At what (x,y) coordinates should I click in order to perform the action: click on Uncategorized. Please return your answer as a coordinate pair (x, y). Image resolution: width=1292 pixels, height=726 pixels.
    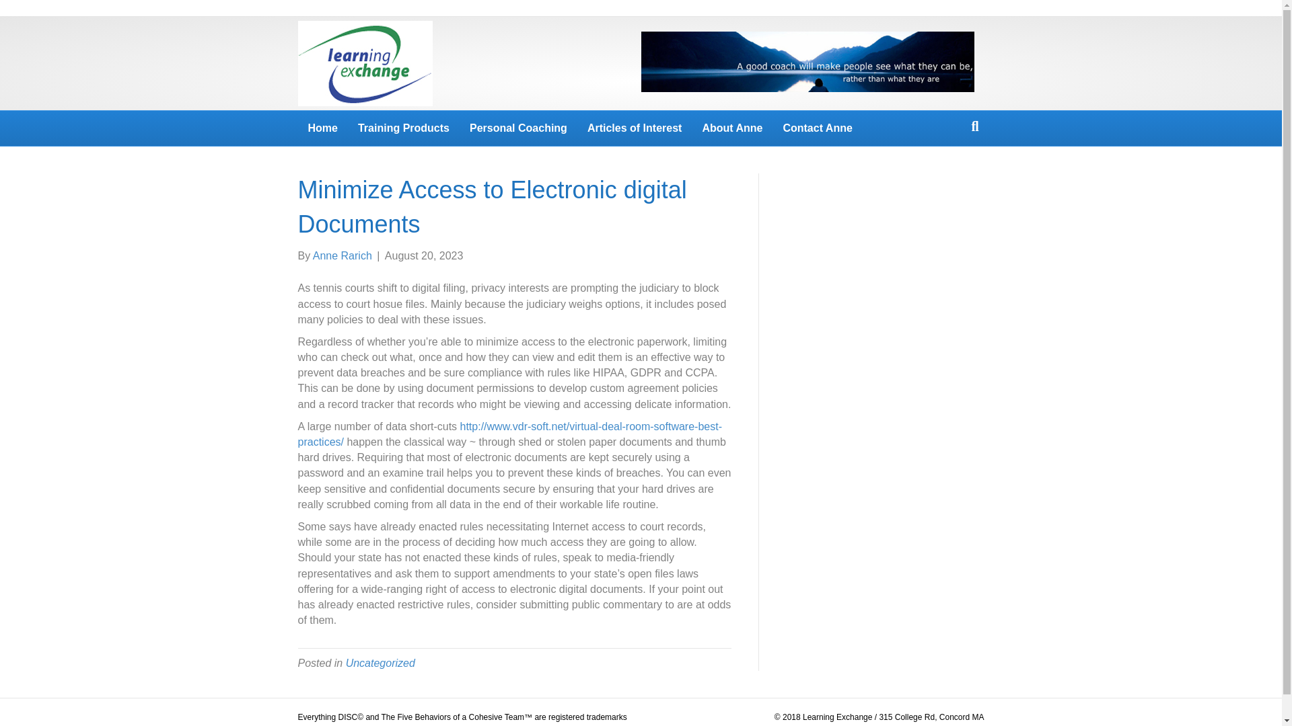
    Looking at the image, I should click on (380, 663).